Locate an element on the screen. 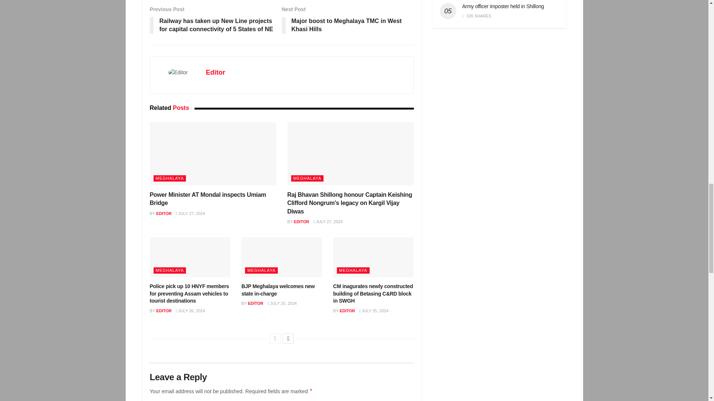  Previous is located at coordinates (275, 338).